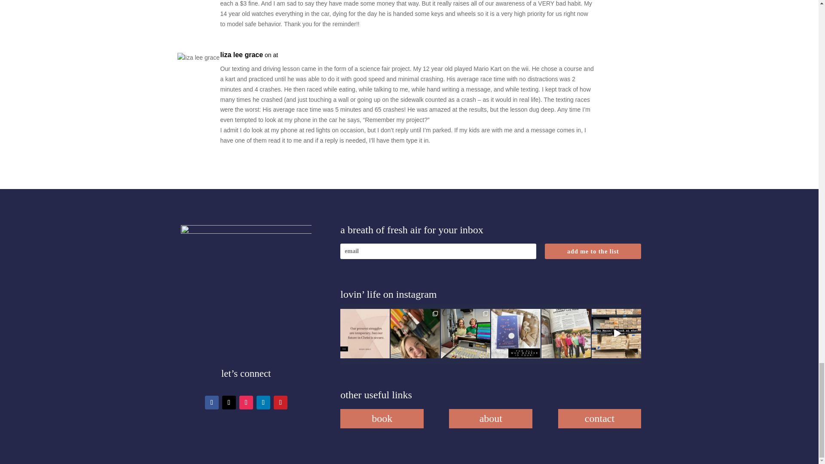  I want to click on Follow on LinkedIn, so click(263, 402).